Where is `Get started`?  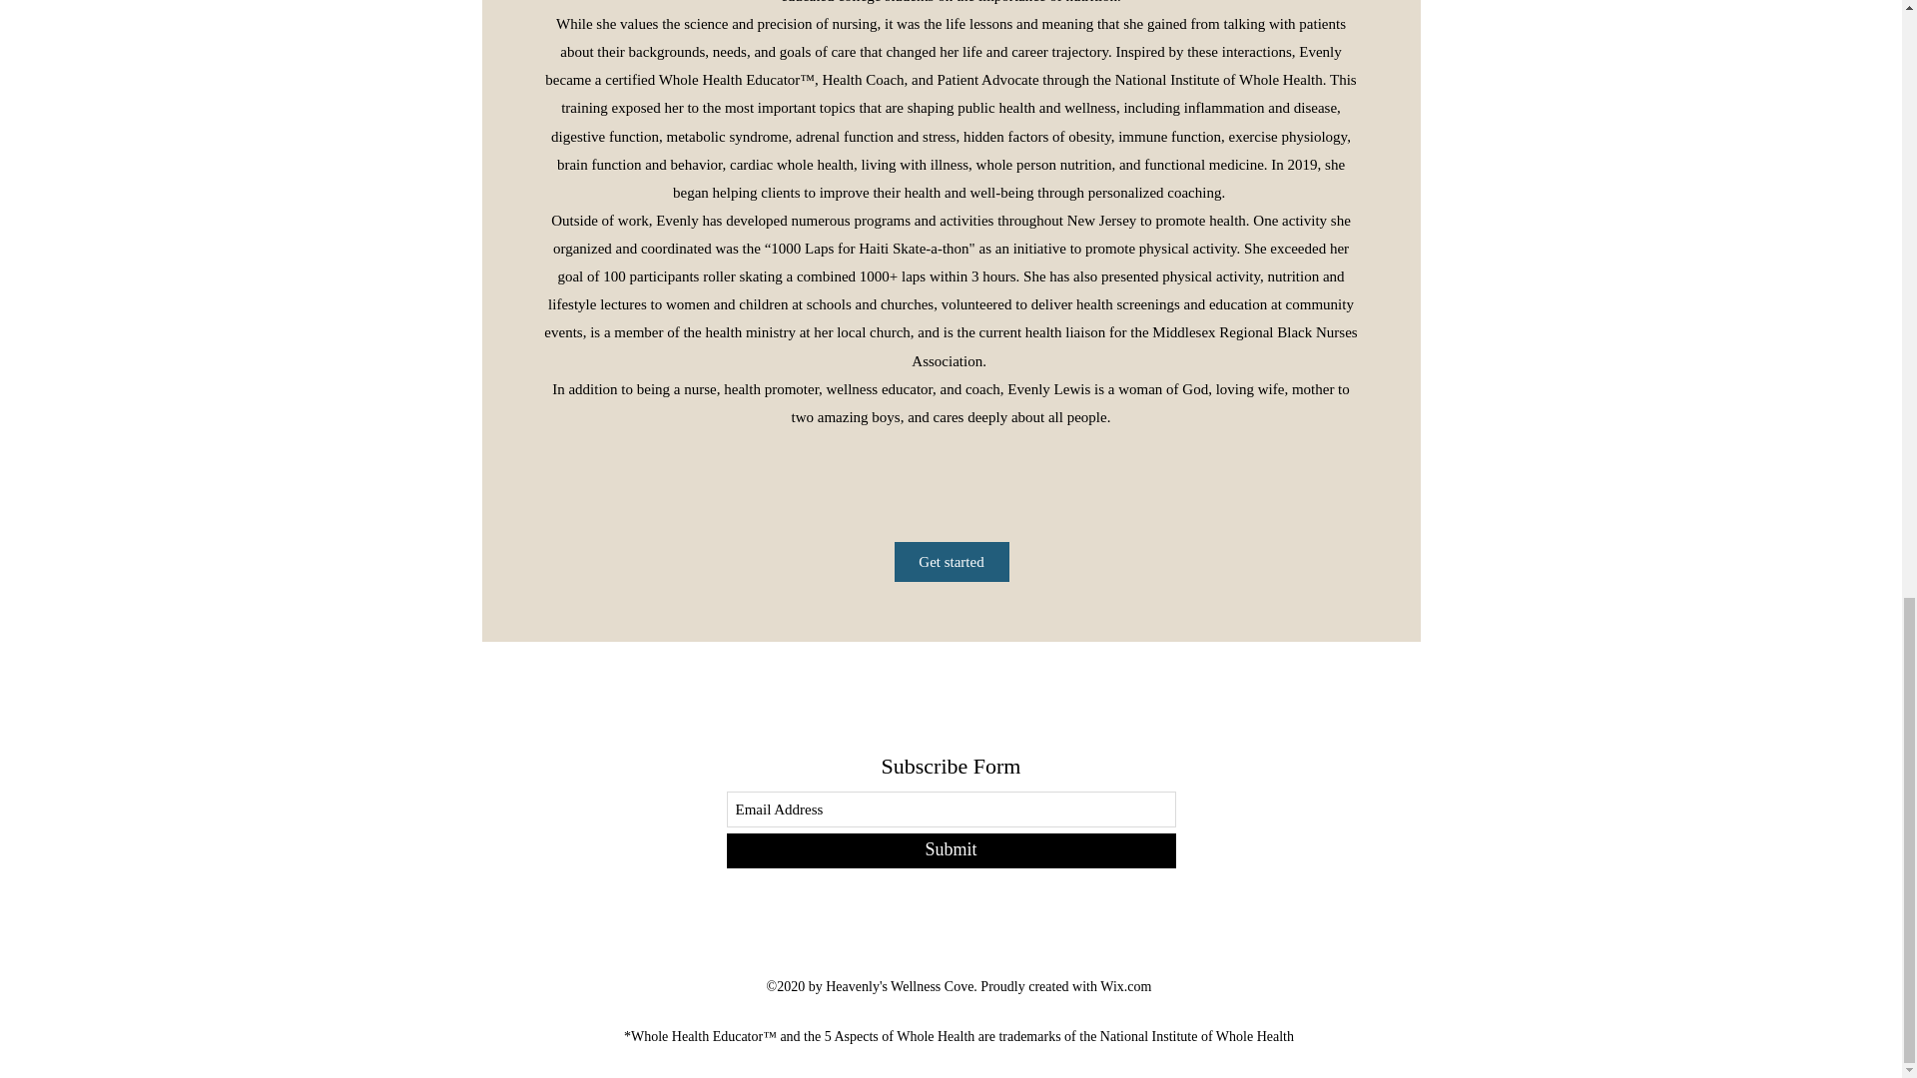
Get started is located at coordinates (953, 562).